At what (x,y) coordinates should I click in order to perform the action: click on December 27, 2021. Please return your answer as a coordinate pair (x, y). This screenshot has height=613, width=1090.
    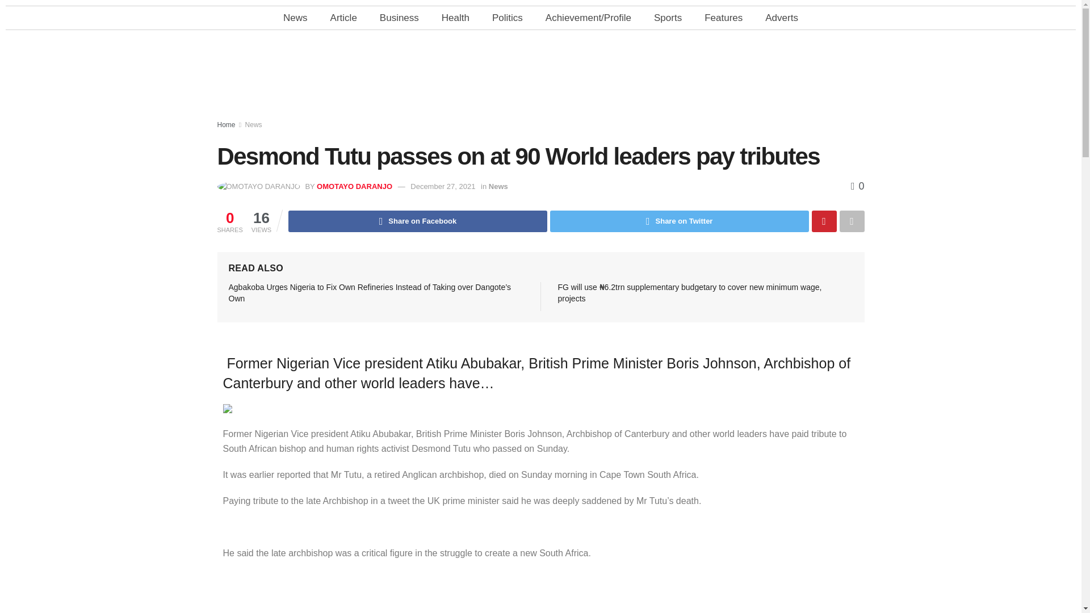
    Looking at the image, I should click on (443, 186).